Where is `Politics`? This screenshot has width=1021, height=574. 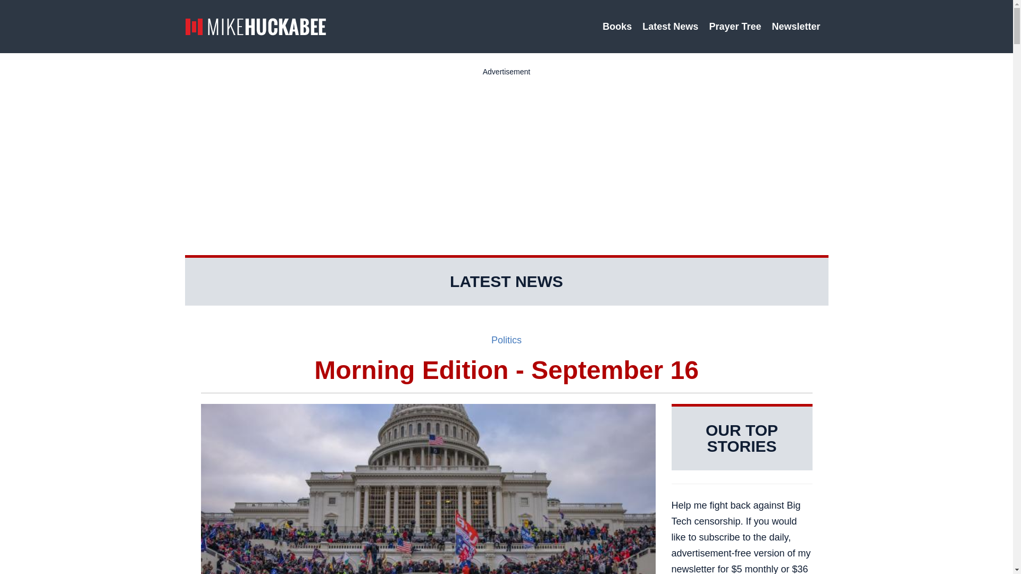 Politics is located at coordinates (506, 340).